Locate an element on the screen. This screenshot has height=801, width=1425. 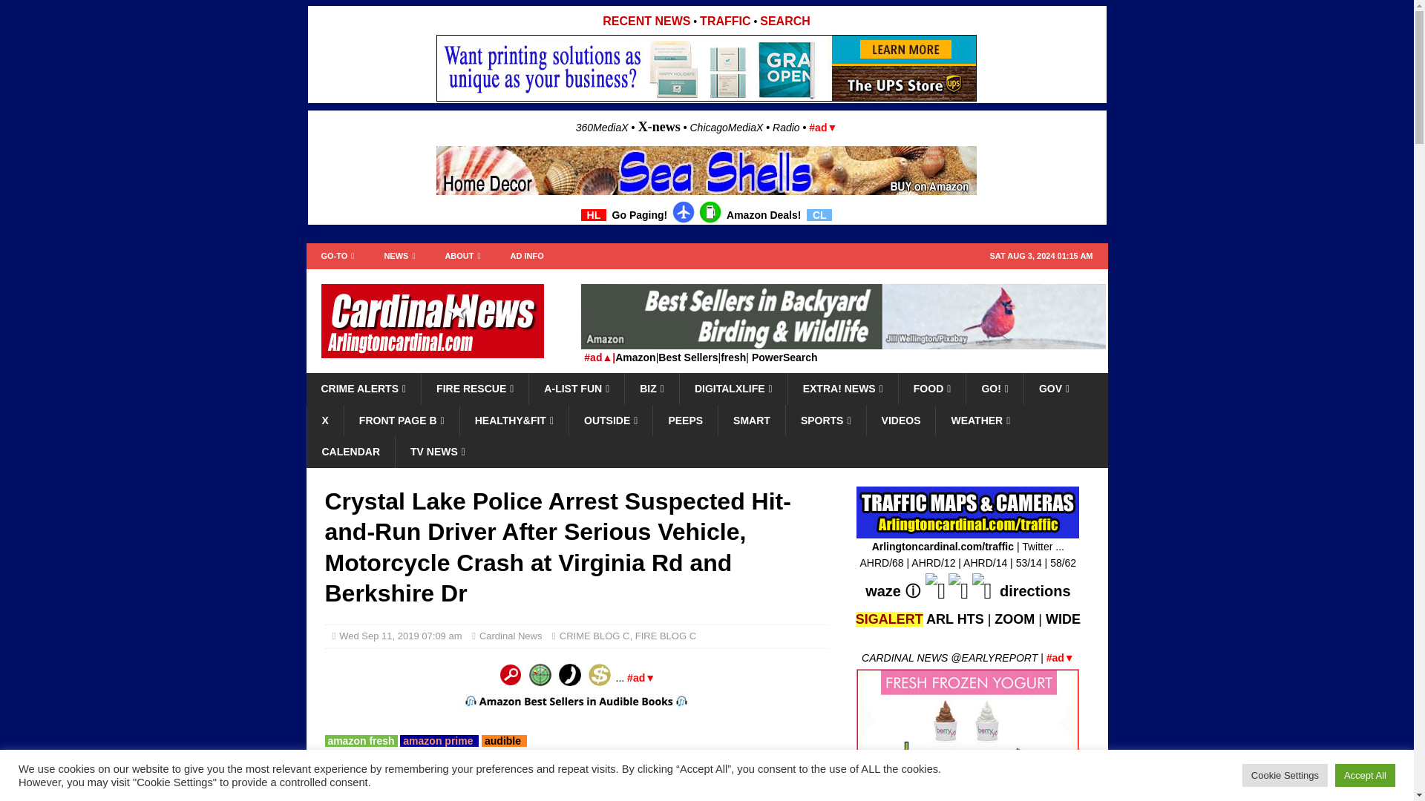
SEARCH is located at coordinates (785, 21).